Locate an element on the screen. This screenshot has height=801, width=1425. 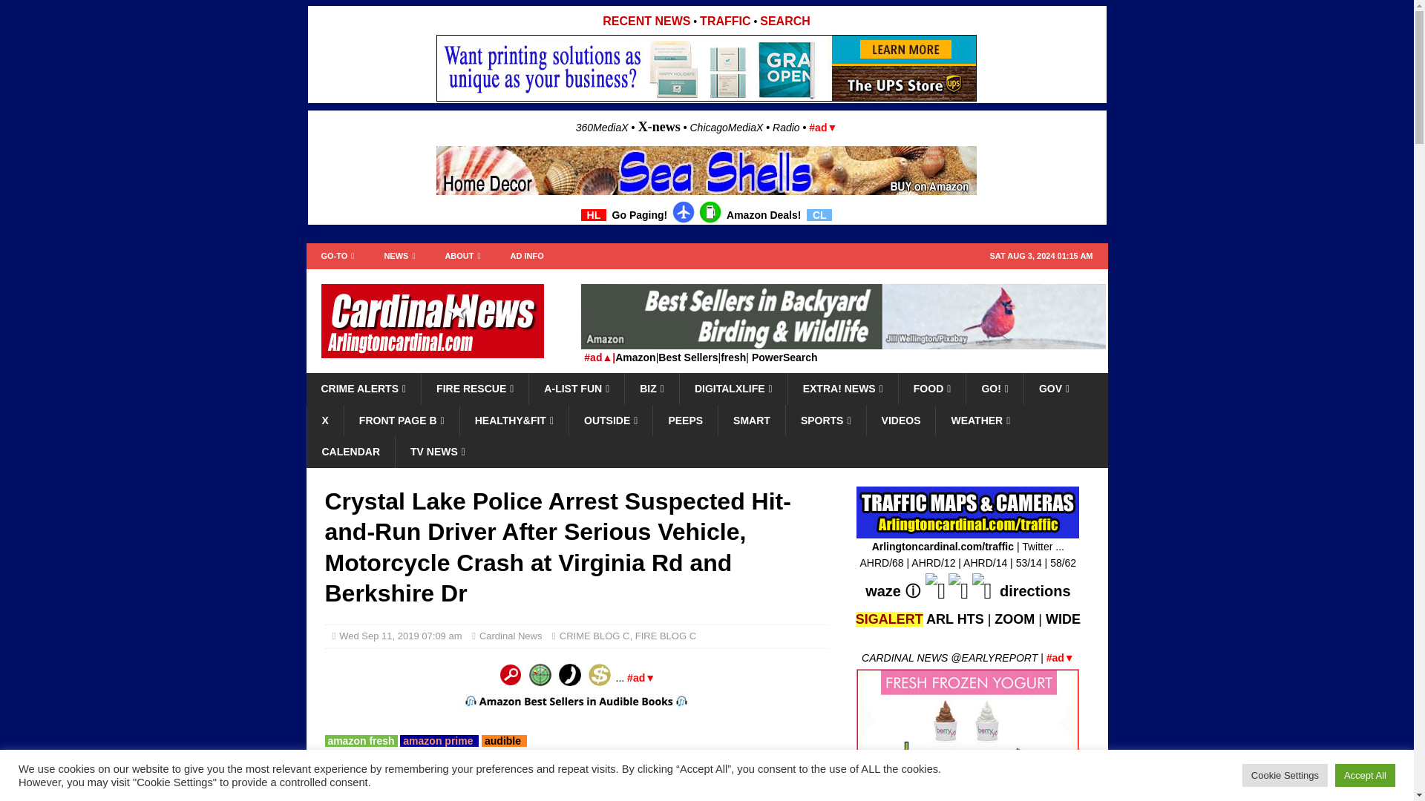
SEARCH is located at coordinates (785, 21).